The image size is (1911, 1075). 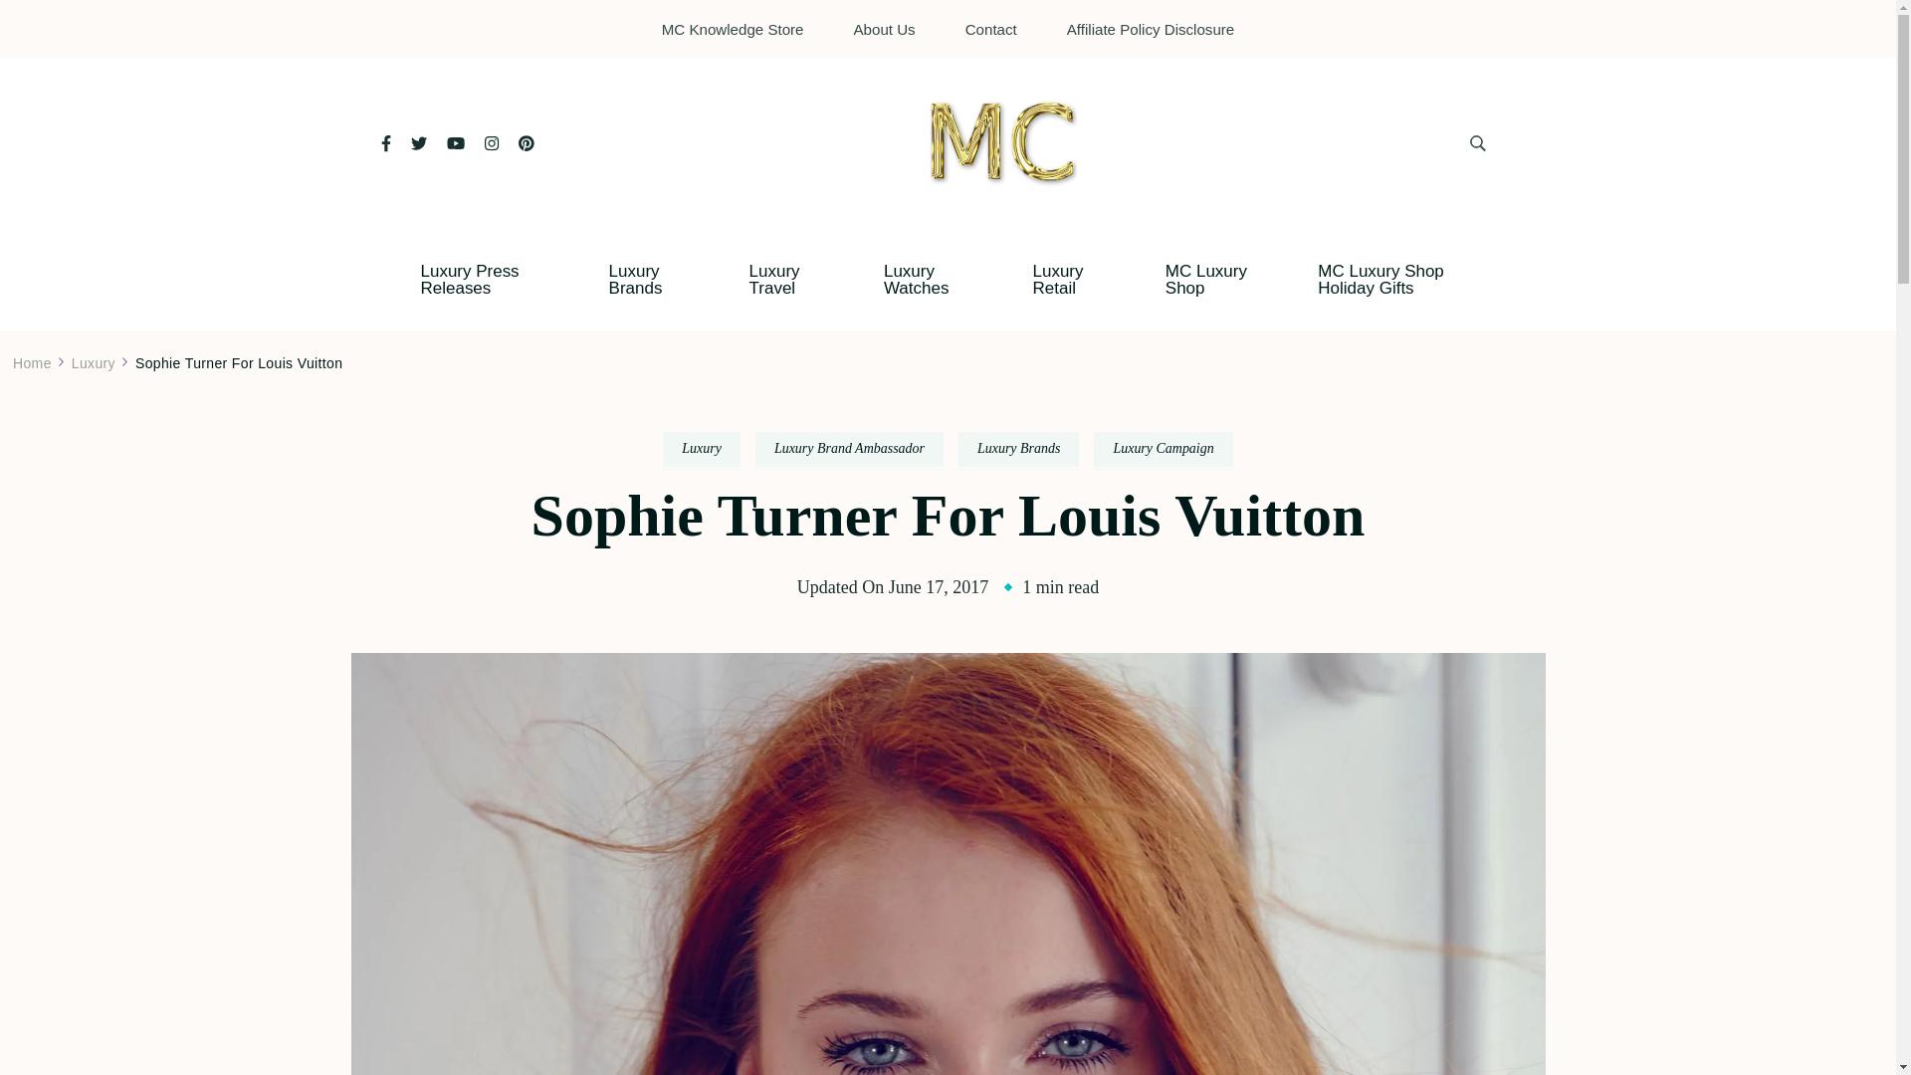 What do you see at coordinates (1151, 28) in the screenshot?
I see `Affiliate Policy Disclosure` at bounding box center [1151, 28].